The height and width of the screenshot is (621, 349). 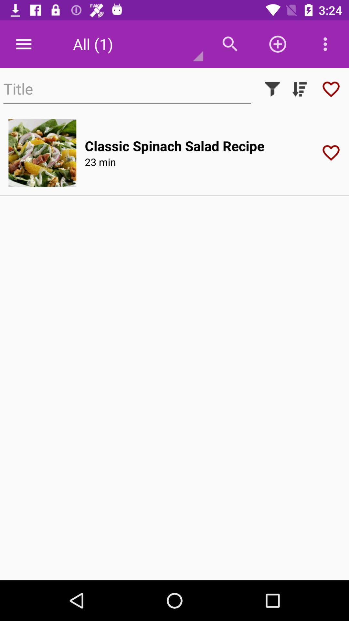 I want to click on mark favorites, so click(x=331, y=89).